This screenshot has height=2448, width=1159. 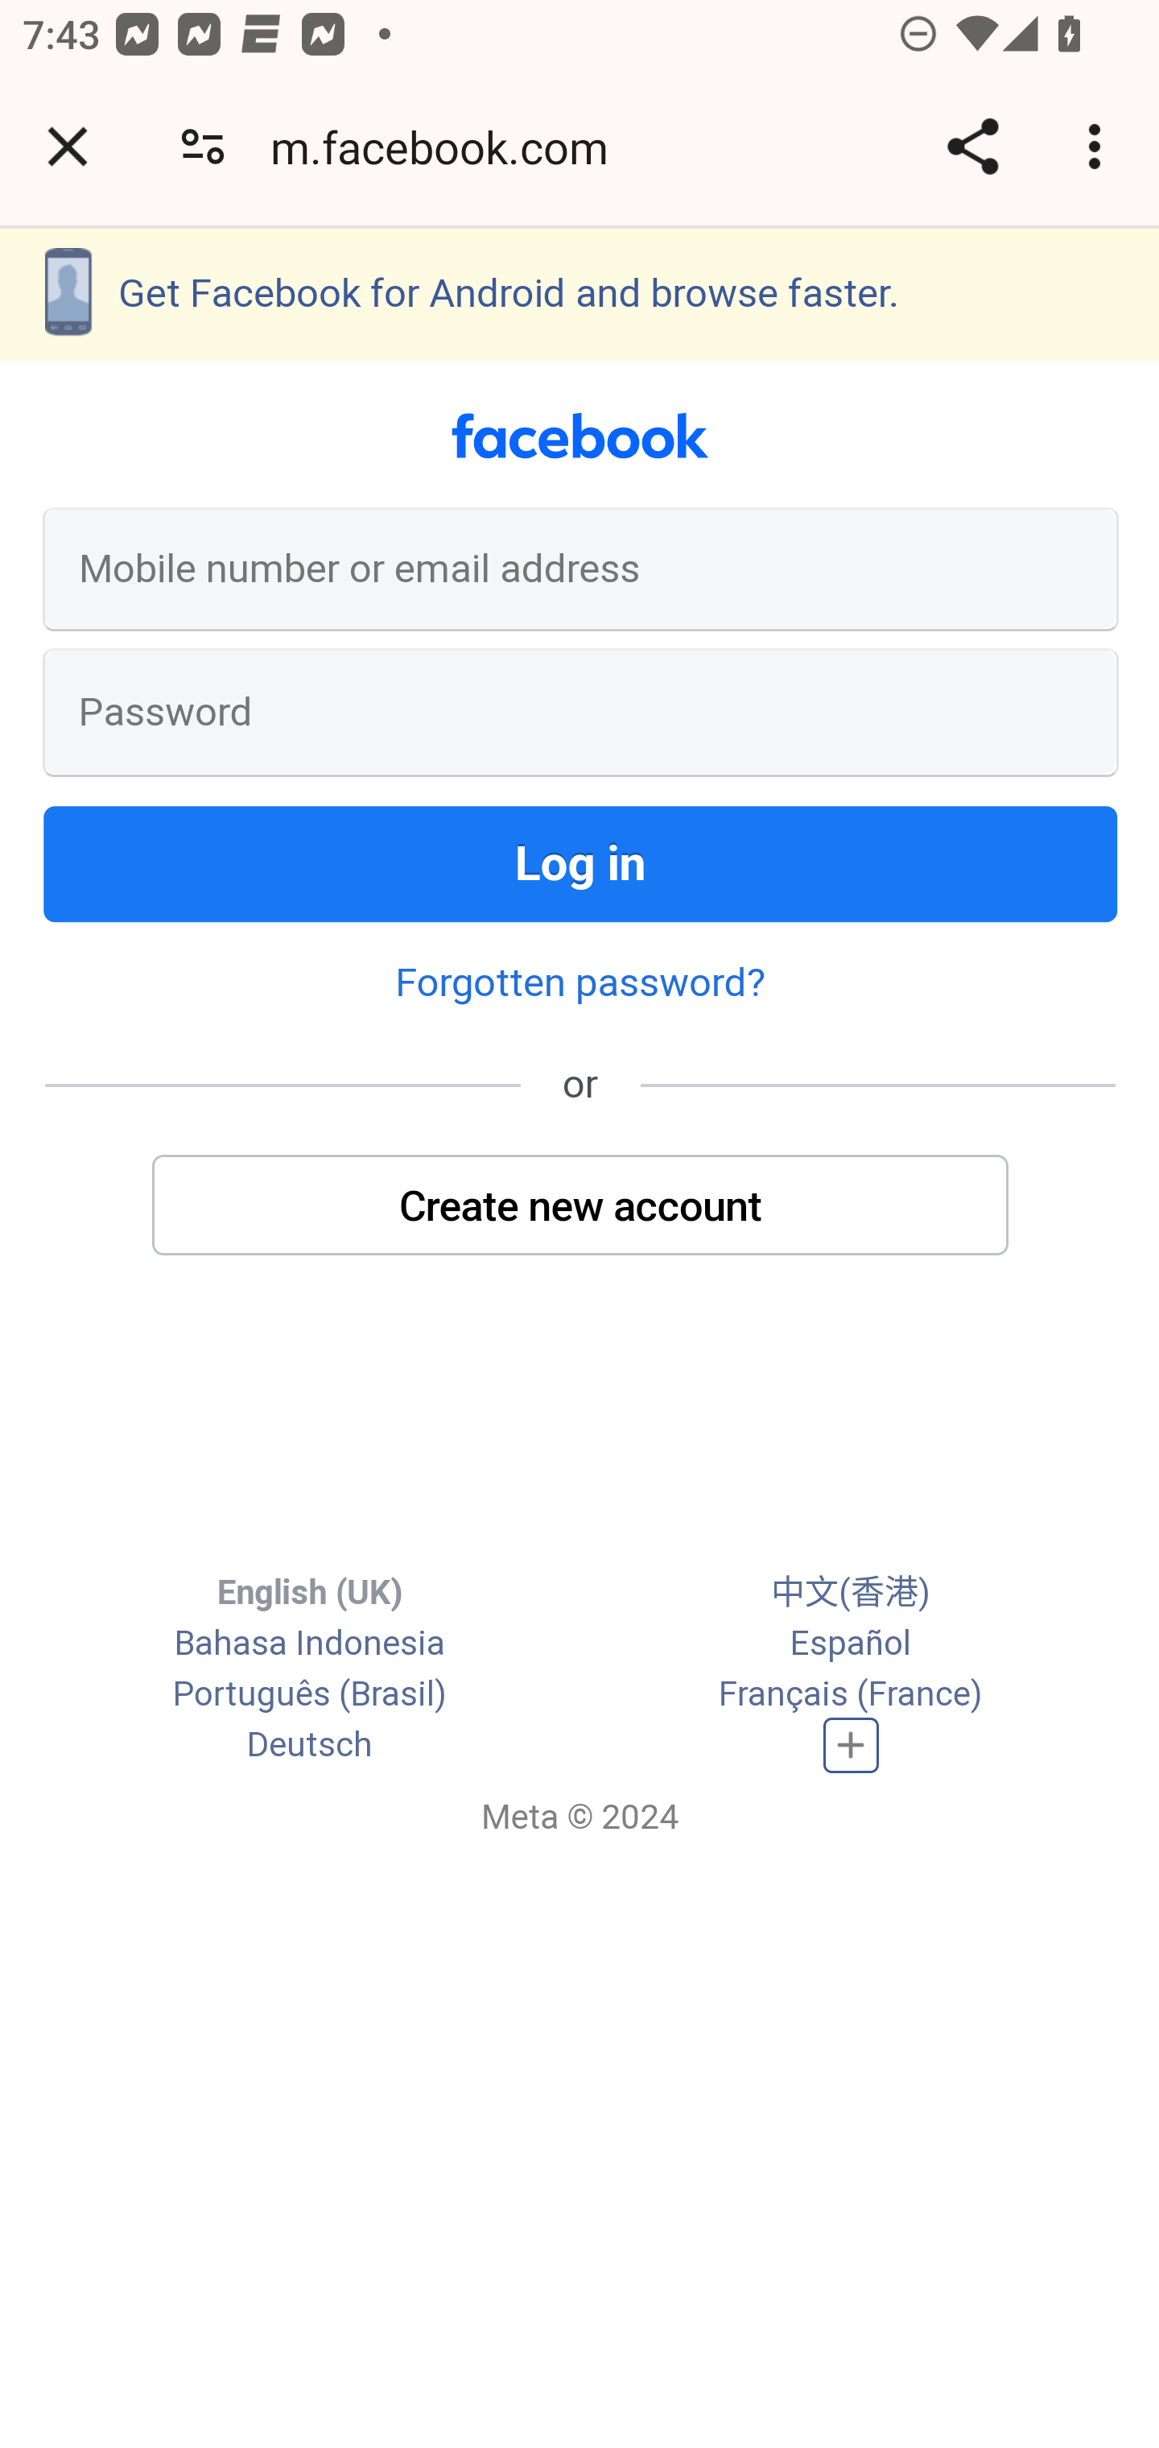 I want to click on Create new account, so click(x=581, y=1204).